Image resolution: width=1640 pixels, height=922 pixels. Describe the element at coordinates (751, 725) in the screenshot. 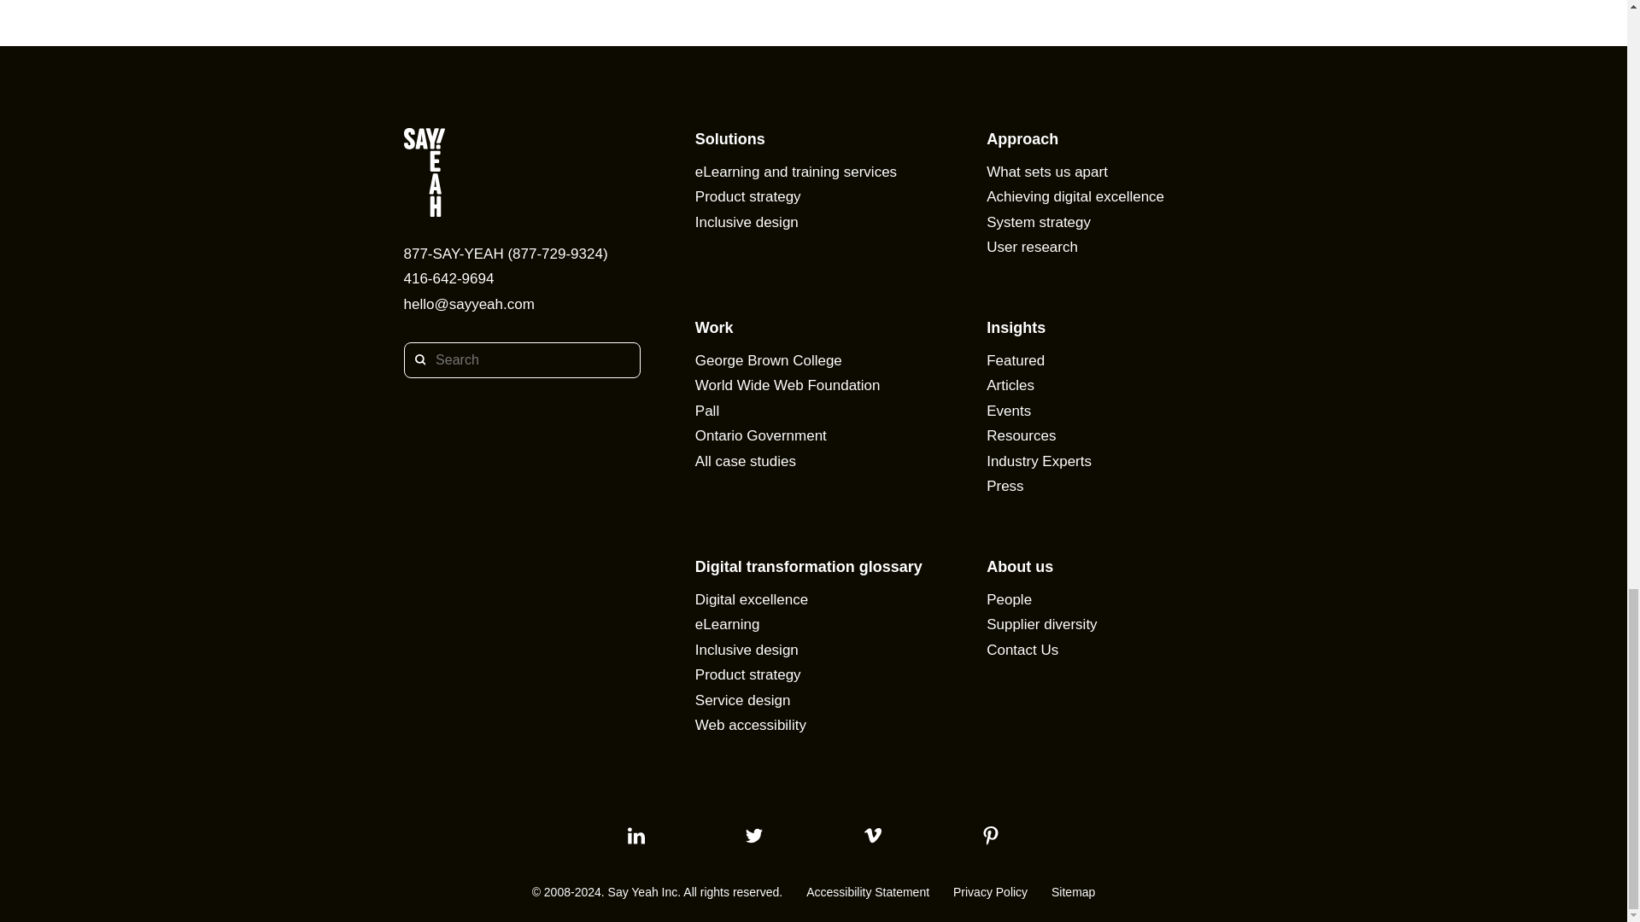

I see `Web accessibility` at that location.